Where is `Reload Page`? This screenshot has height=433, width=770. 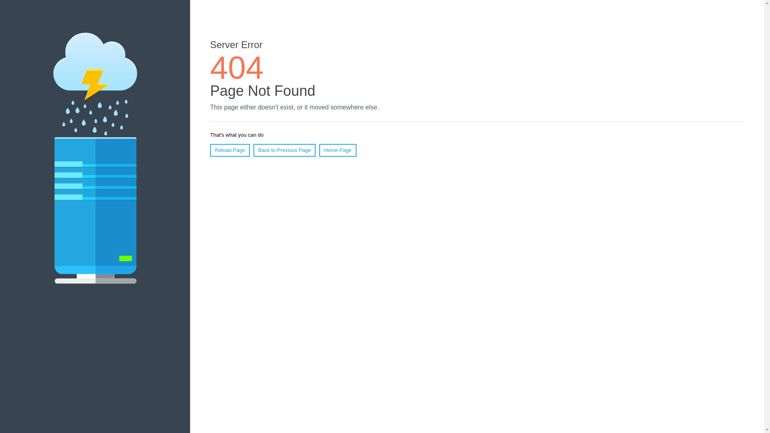 Reload Page is located at coordinates (230, 150).